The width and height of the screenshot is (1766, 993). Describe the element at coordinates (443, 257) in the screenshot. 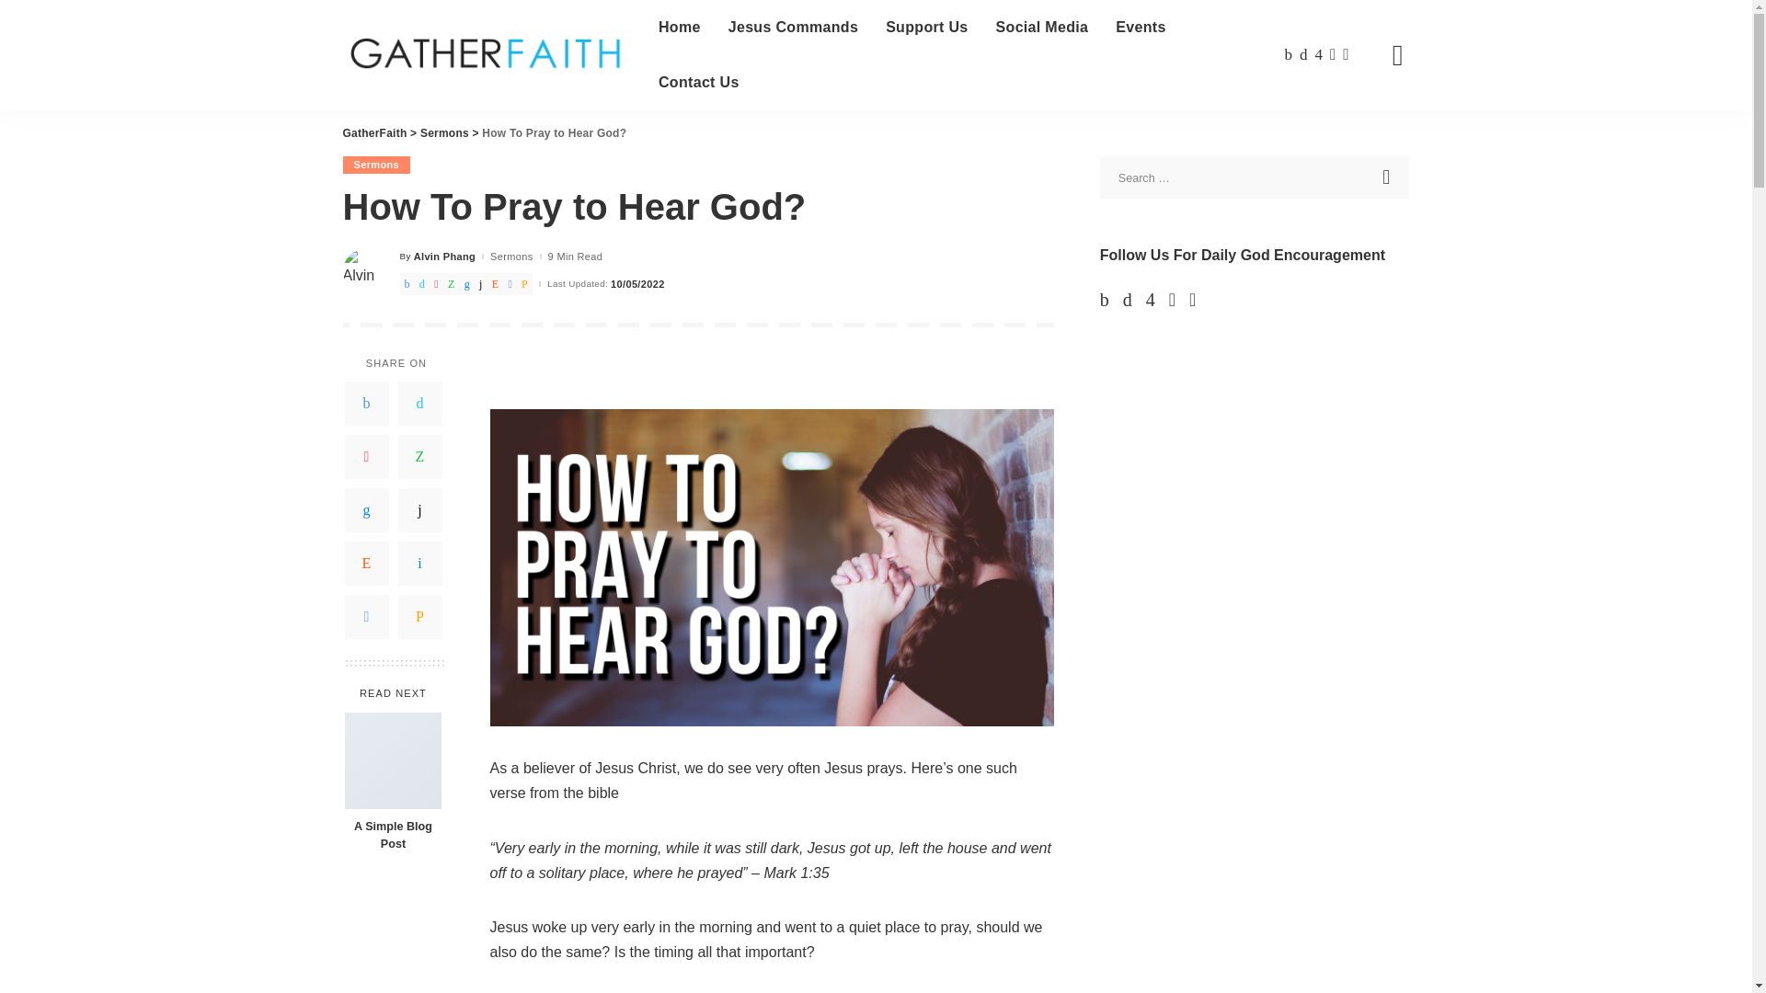

I see `Alvin Phang` at that location.